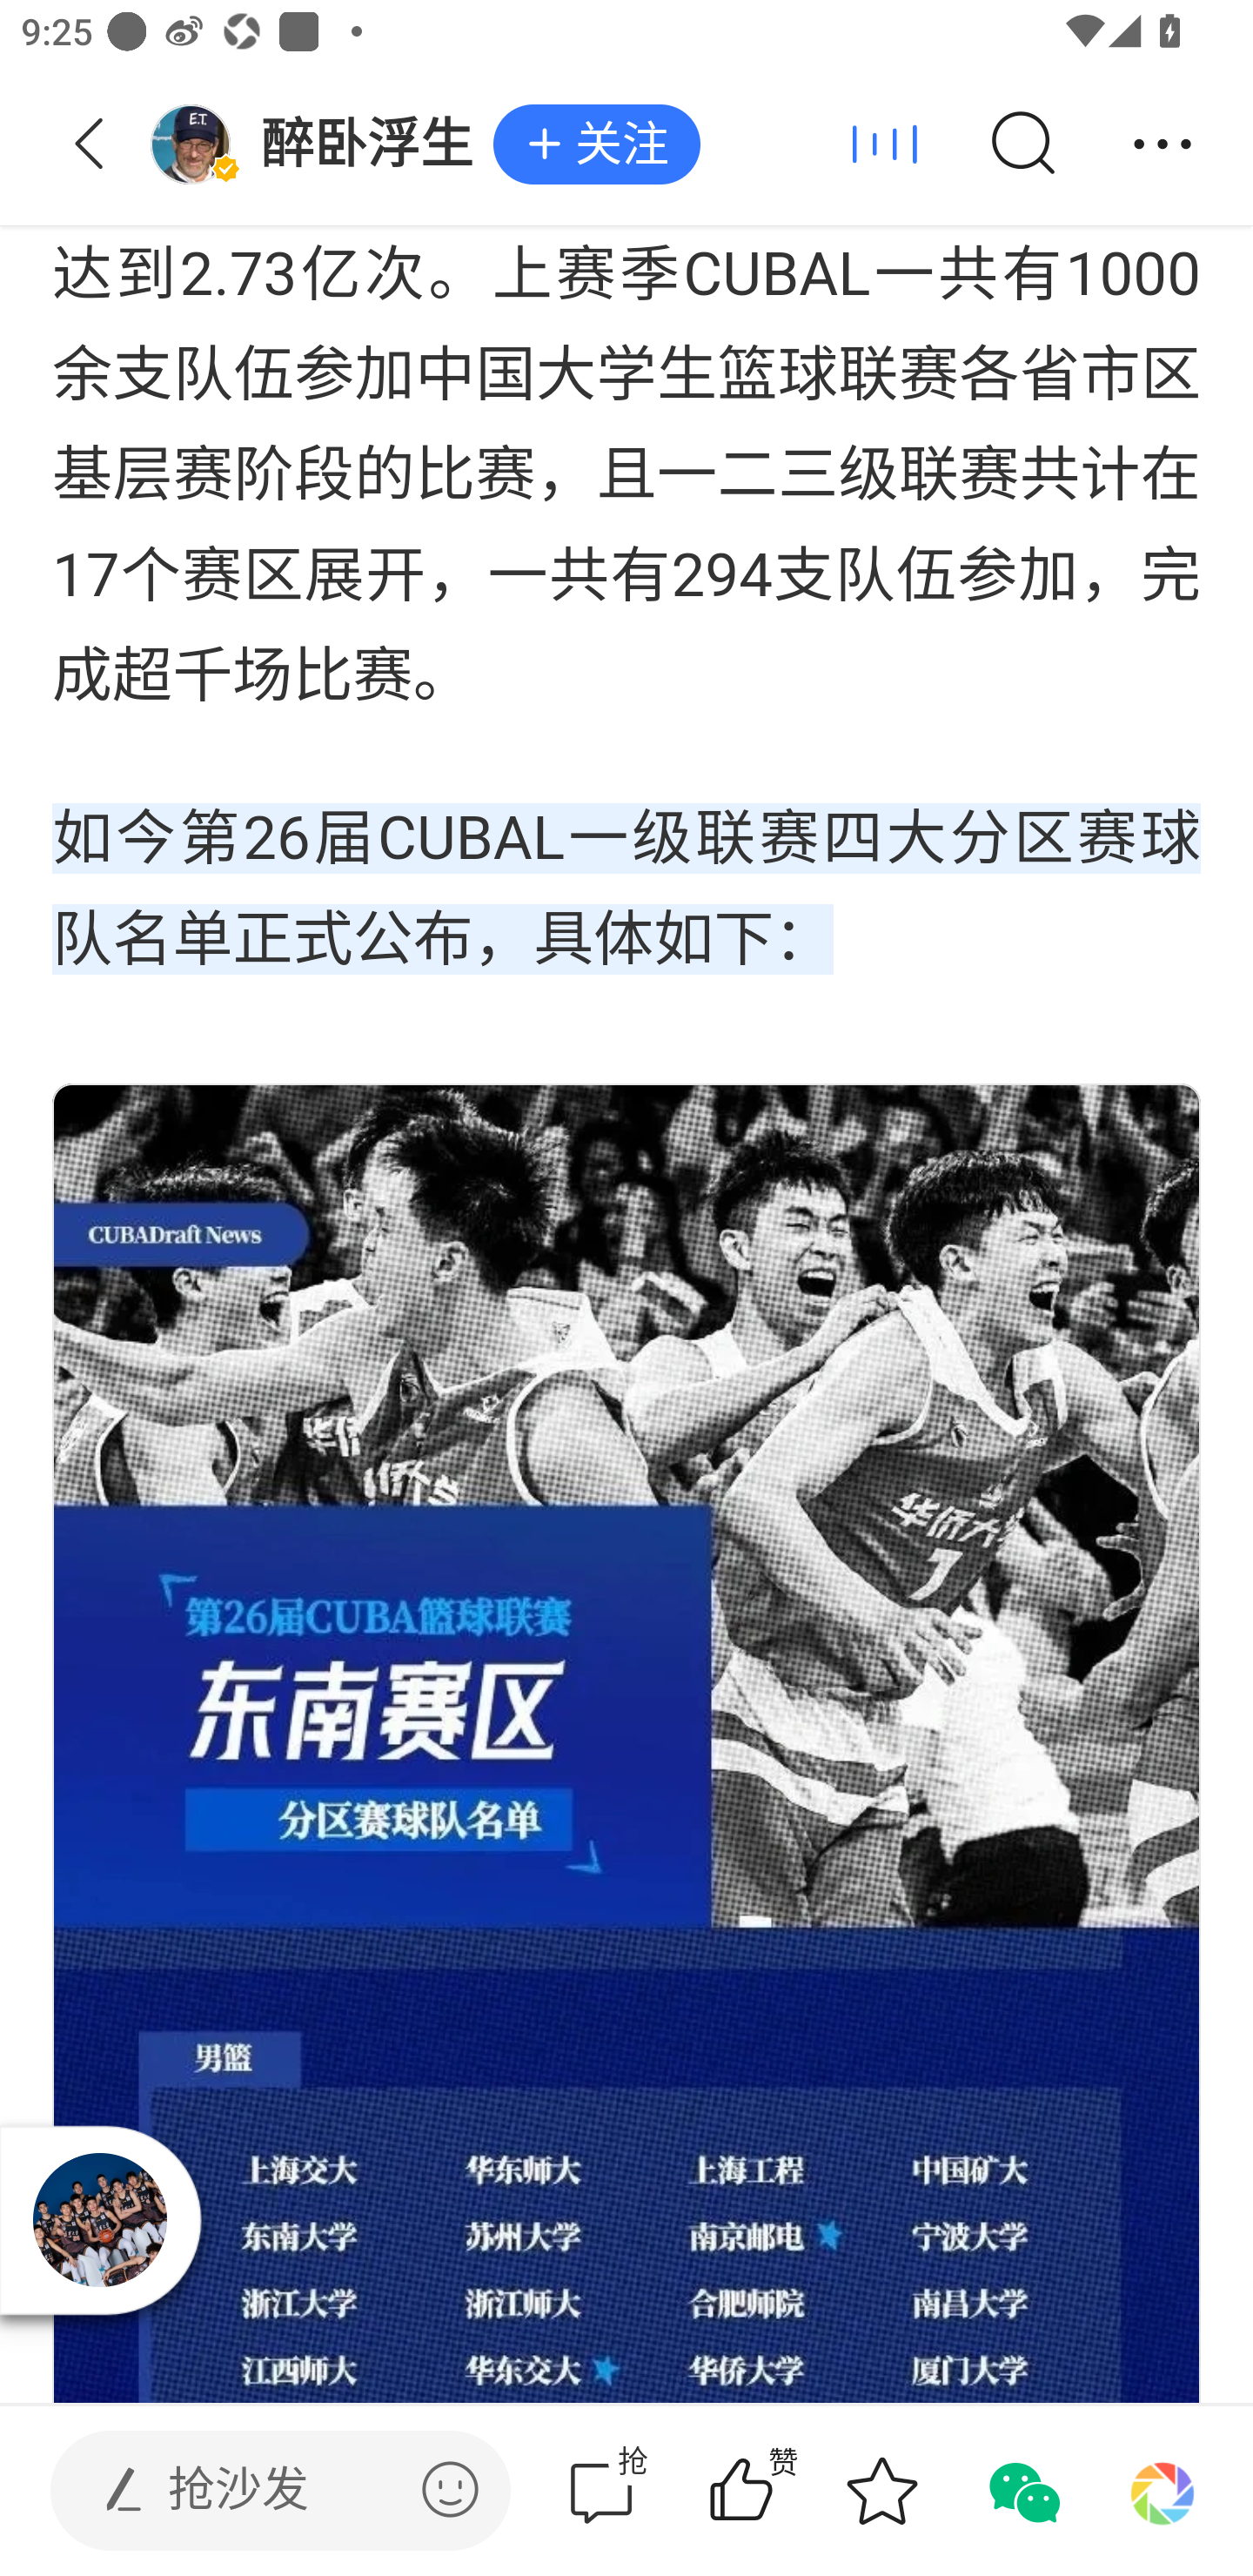 This screenshot has height=2576, width=1253. Describe the element at coordinates (322, 144) in the screenshot. I see `醉卧浮生` at that location.